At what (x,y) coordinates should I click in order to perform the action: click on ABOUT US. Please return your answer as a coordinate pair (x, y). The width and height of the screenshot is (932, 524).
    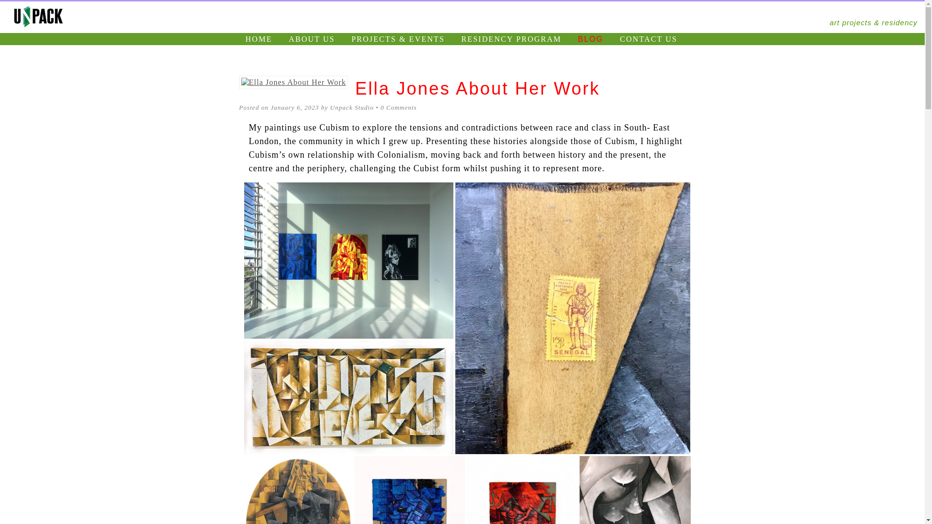
    Looking at the image, I should click on (312, 39).